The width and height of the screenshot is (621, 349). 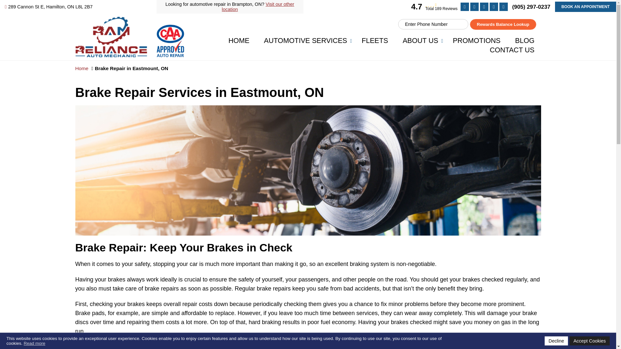 What do you see at coordinates (82, 69) in the screenshot?
I see `Go to Reliance Auto Mechanic Hamilton.` at bounding box center [82, 69].